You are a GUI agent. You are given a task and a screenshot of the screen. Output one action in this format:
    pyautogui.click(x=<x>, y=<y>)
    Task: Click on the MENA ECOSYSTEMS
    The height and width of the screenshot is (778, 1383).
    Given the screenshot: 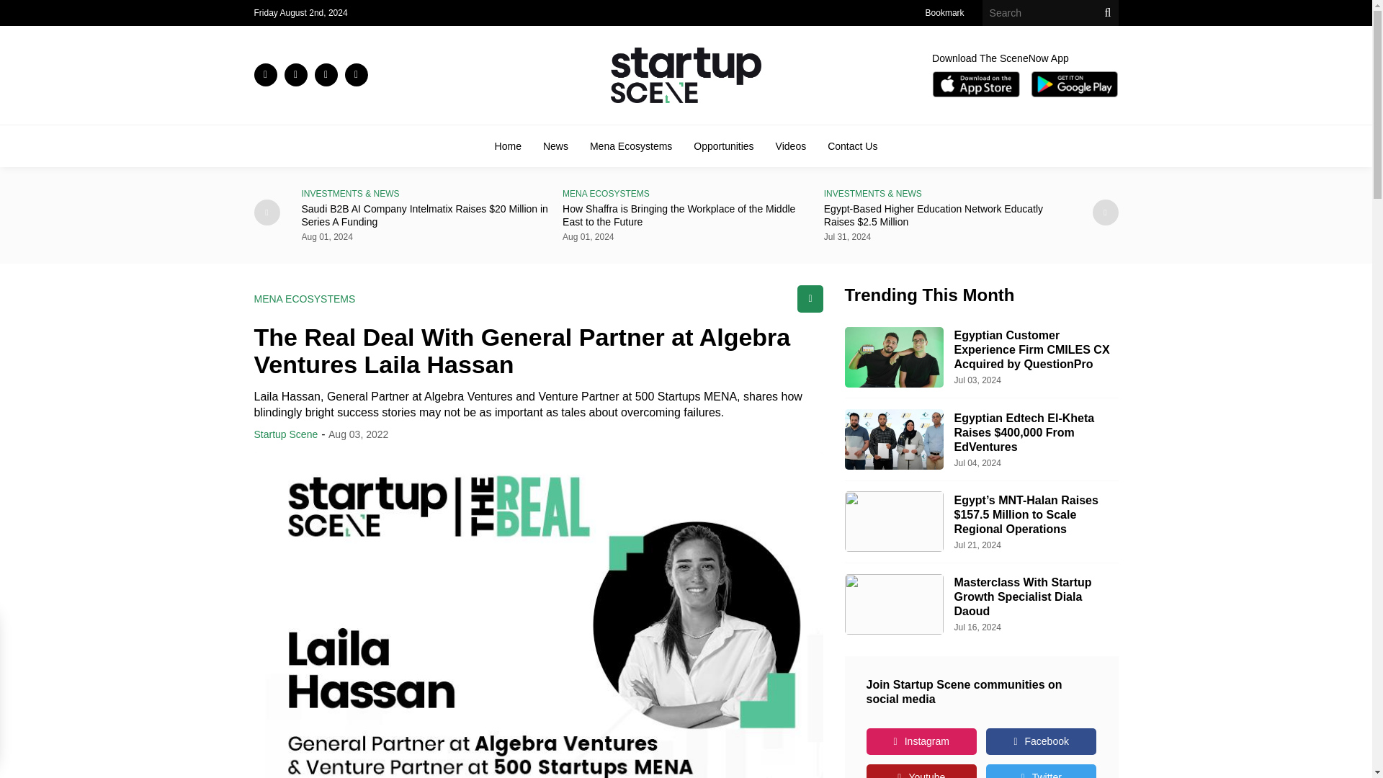 What is the action you would take?
    pyautogui.click(x=686, y=194)
    